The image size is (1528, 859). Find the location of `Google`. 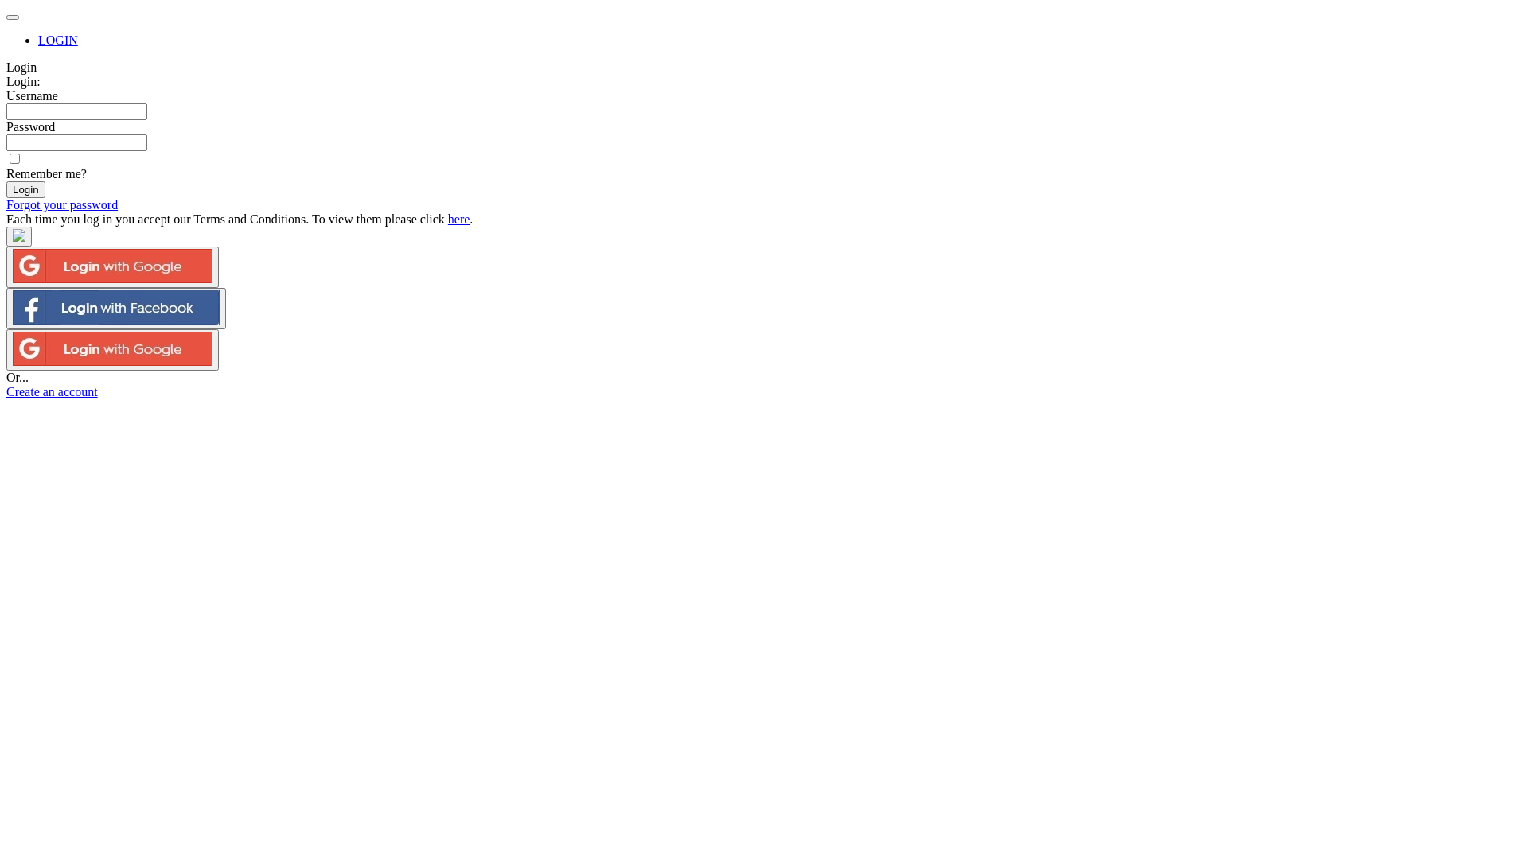

Google is located at coordinates (113, 267).